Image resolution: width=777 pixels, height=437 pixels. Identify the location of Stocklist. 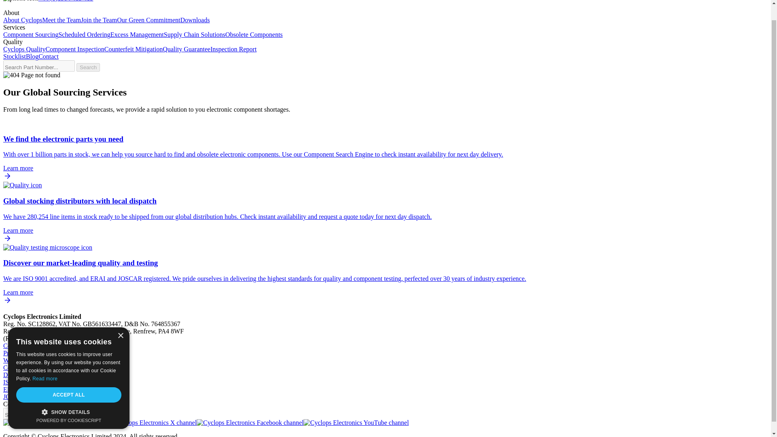
(14, 56).